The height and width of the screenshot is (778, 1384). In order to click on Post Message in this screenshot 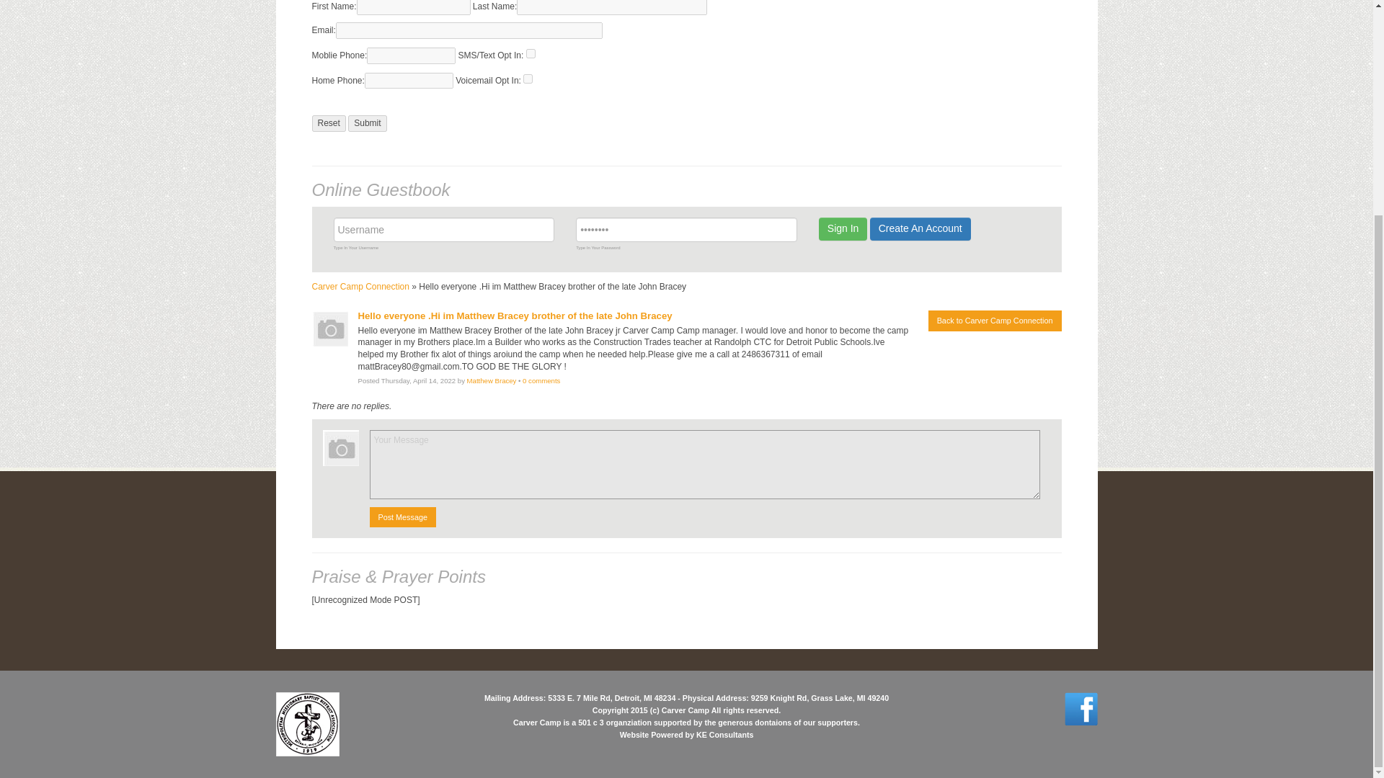, I will do `click(402, 517)`.